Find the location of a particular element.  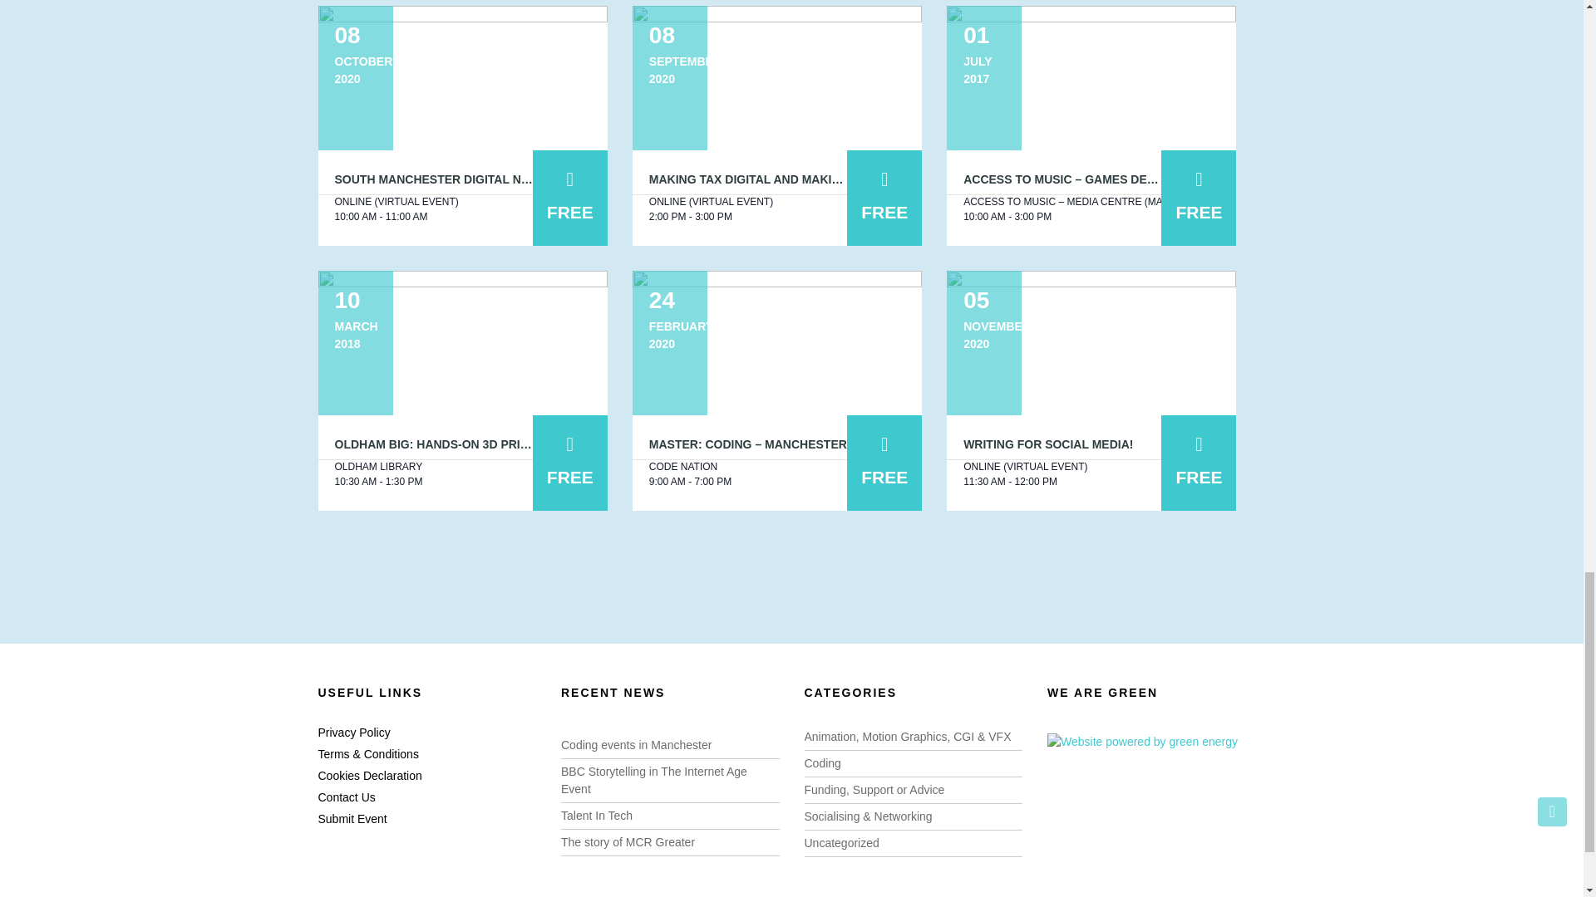

OLDHAM BIG: HANDS-ON 3D PRINTING AT OLDHAM LIBRARY is located at coordinates (508, 444).